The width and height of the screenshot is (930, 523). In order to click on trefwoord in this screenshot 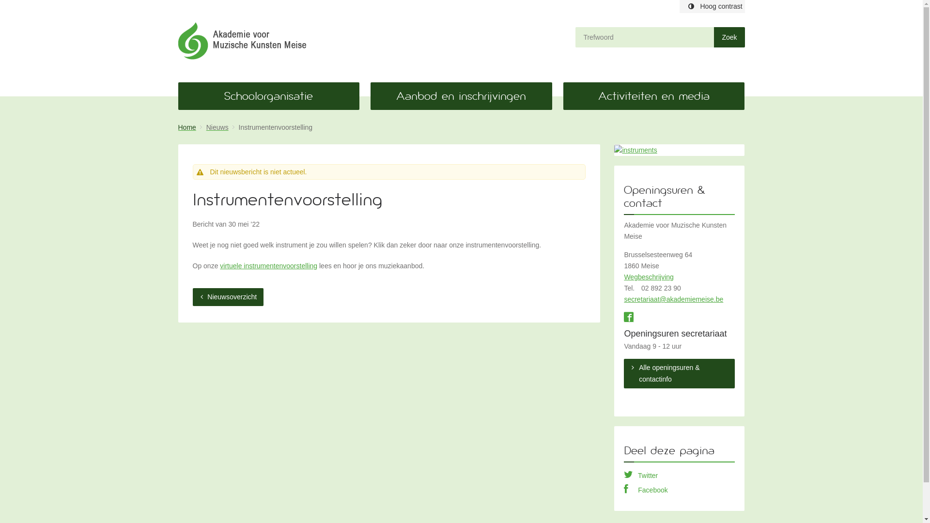, I will do `click(645, 37)`.